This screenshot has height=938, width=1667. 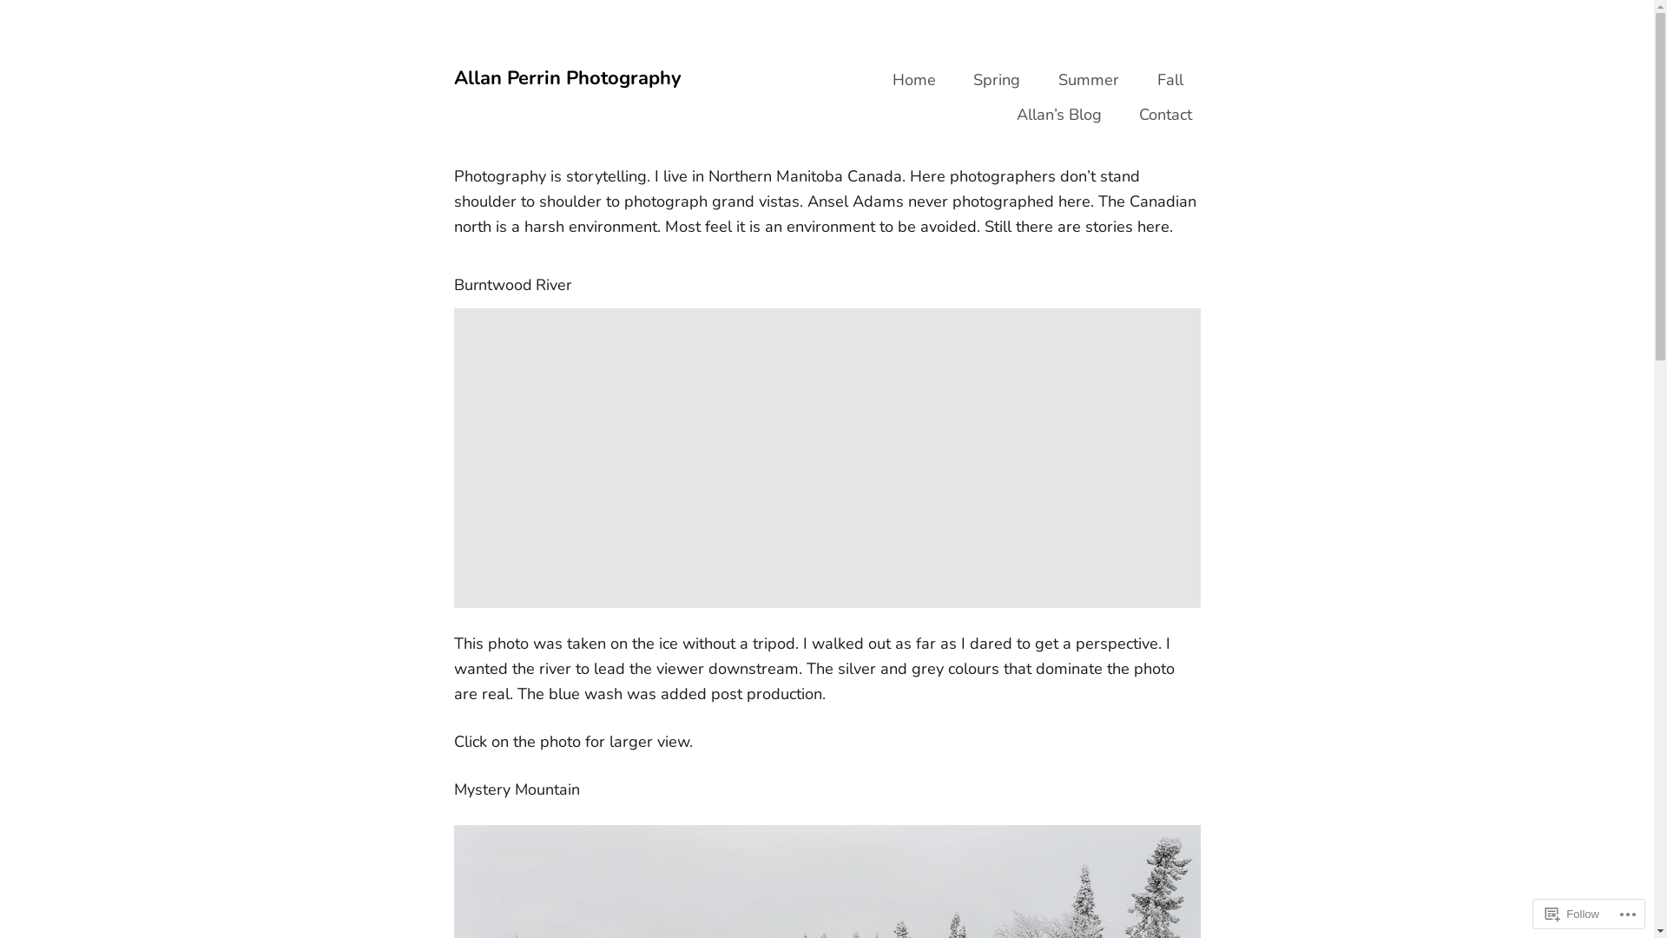 What do you see at coordinates (1089, 81) in the screenshot?
I see `Summer` at bounding box center [1089, 81].